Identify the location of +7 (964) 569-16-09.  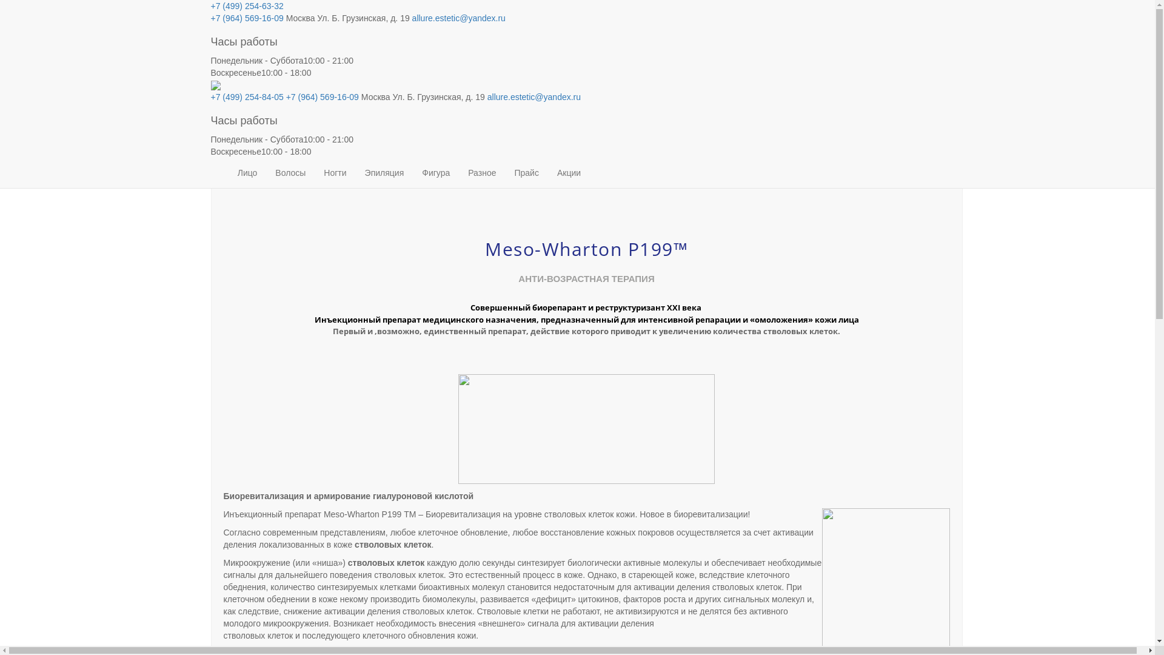
(323, 97).